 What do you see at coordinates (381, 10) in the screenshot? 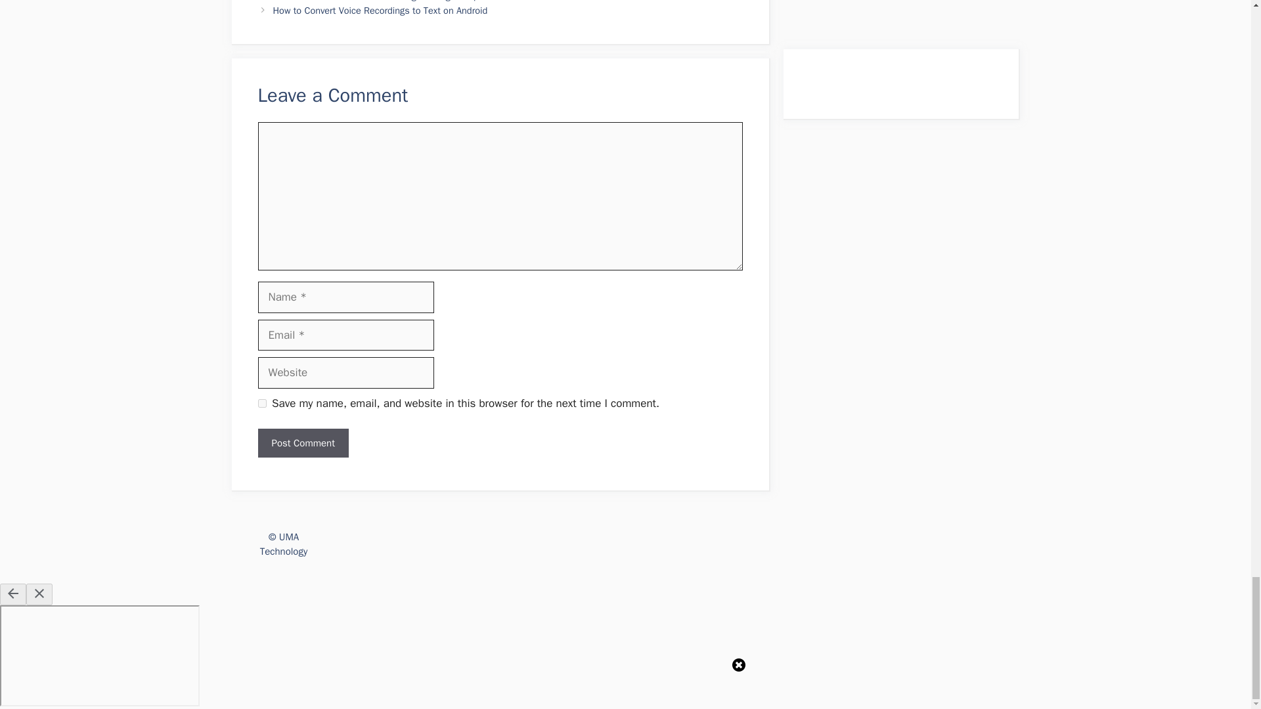
I see `How to Convert Voice Recordings to Text on Android` at bounding box center [381, 10].